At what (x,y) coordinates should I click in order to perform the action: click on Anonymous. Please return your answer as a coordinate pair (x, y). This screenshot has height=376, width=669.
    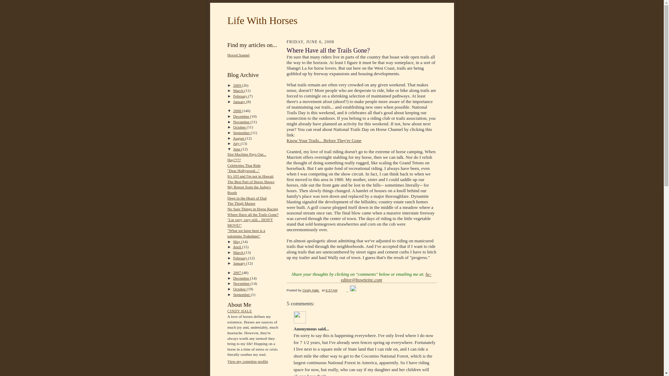
    Looking at the image, I should click on (300, 317).